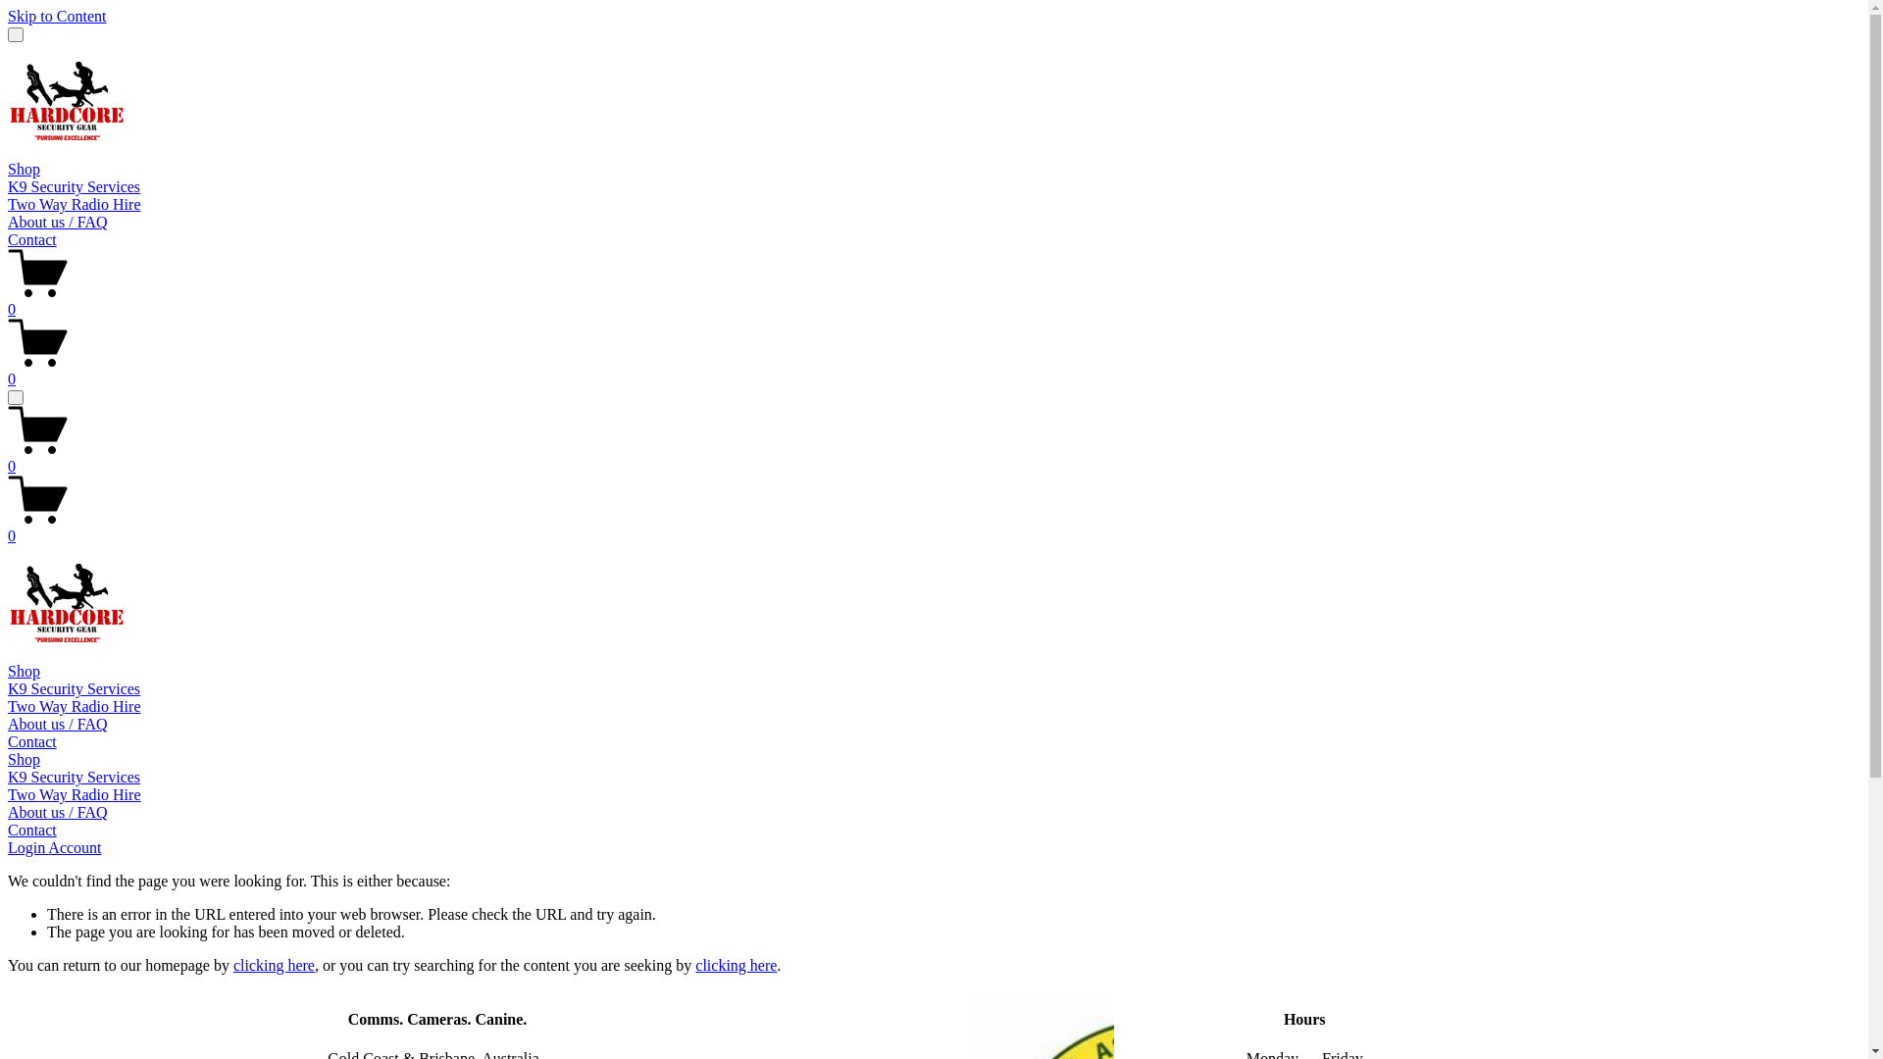  What do you see at coordinates (24, 169) in the screenshot?
I see `Shop` at bounding box center [24, 169].